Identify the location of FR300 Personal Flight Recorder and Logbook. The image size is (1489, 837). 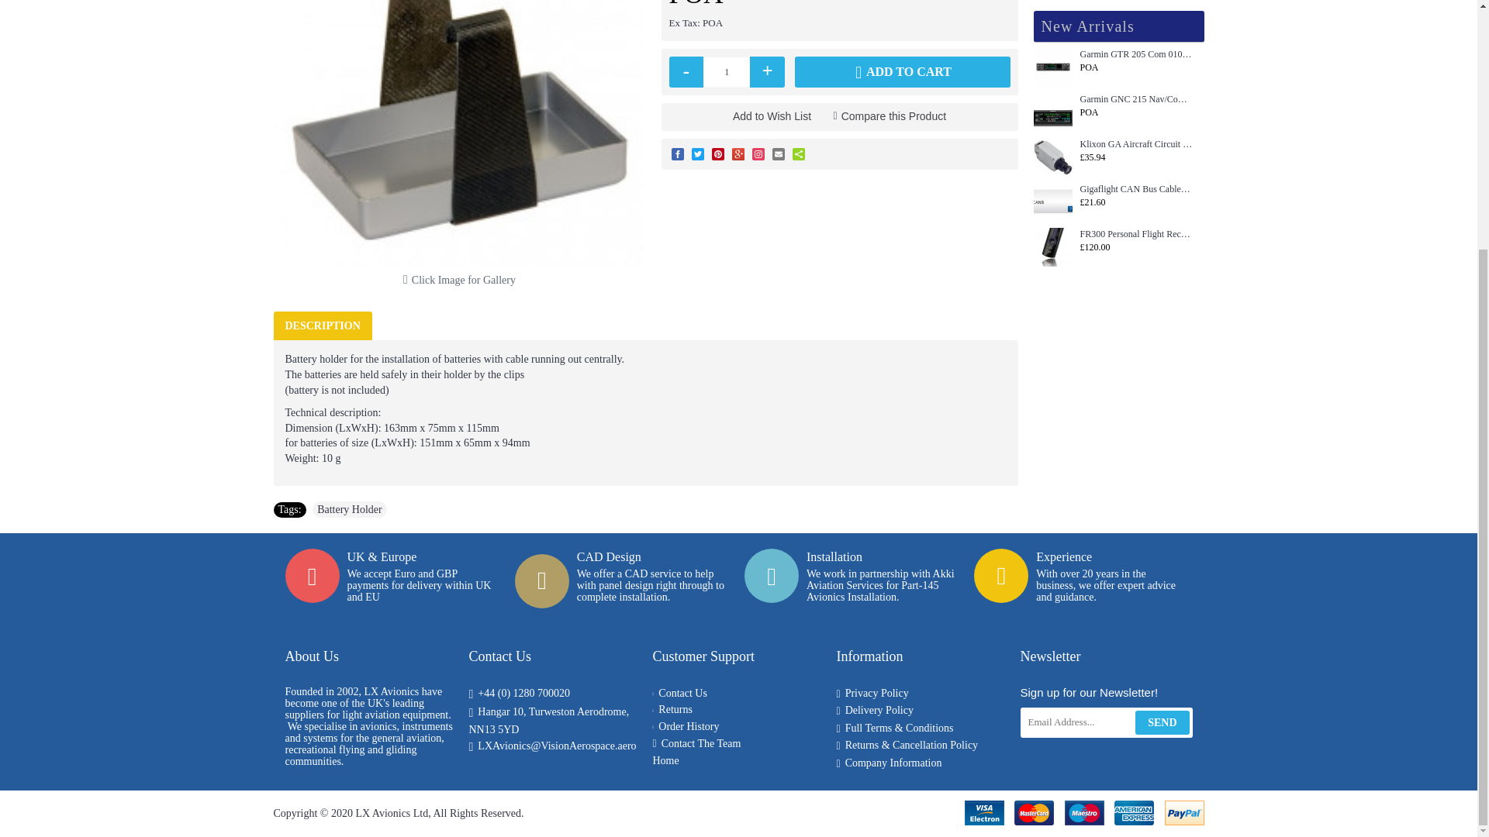
(1052, 246).